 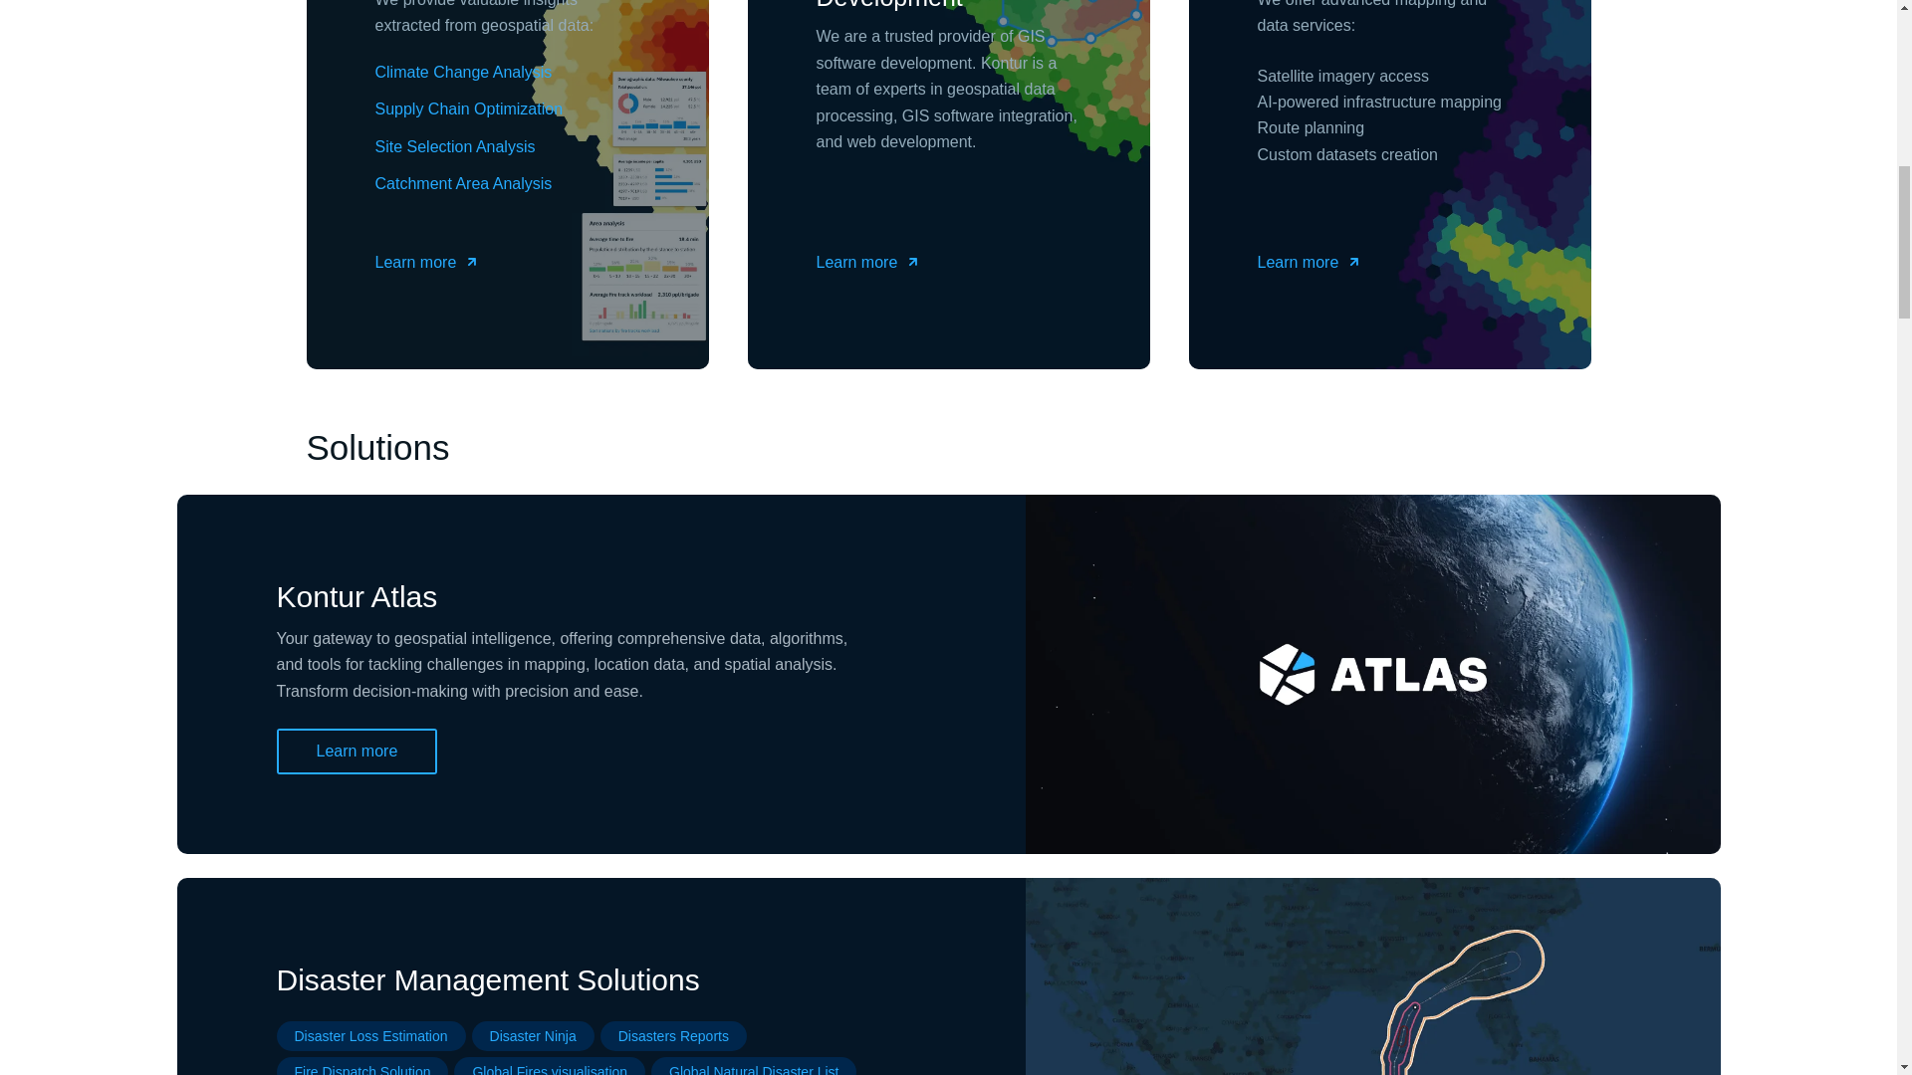 I want to click on Learn more, so click(x=867, y=263).